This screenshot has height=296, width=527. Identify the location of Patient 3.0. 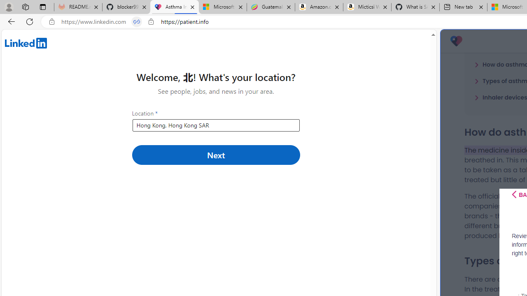
(456, 41).